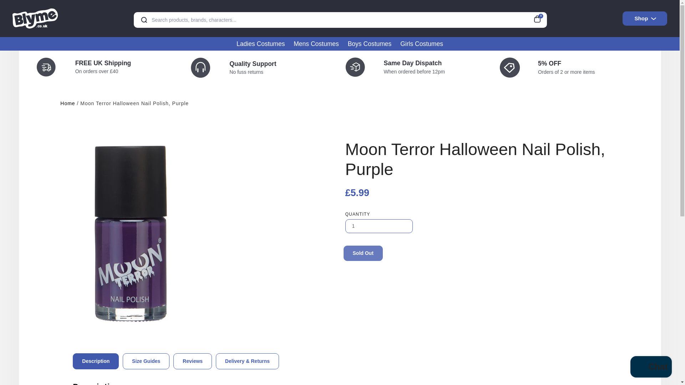 This screenshot has width=685, height=385. Describe the element at coordinates (539, 18) in the screenshot. I see `0` at that location.